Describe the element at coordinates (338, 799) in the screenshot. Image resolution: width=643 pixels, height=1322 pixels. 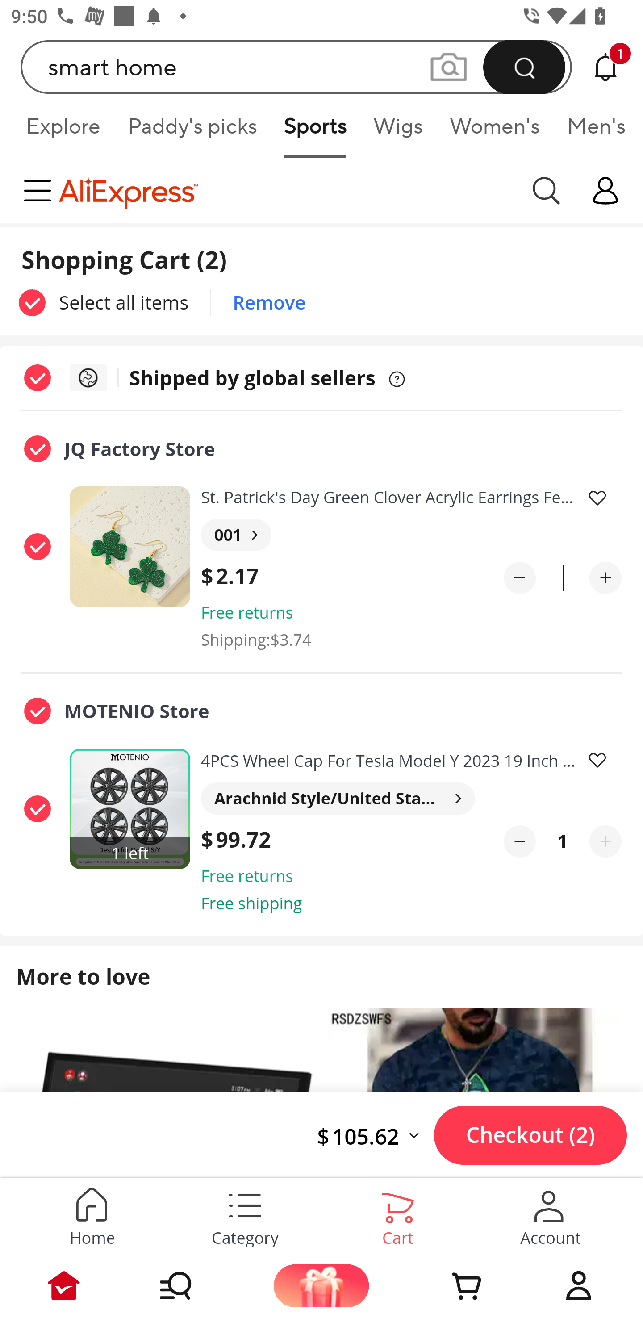
I see `Arachnid Style/United States` at that location.